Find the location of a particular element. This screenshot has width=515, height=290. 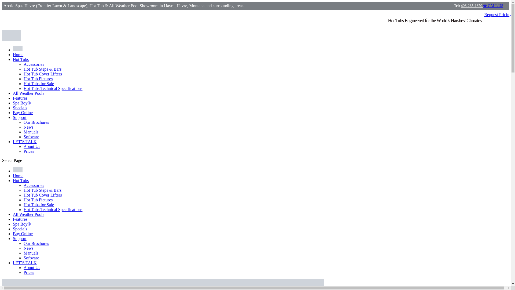

Features is located at coordinates (20, 219).